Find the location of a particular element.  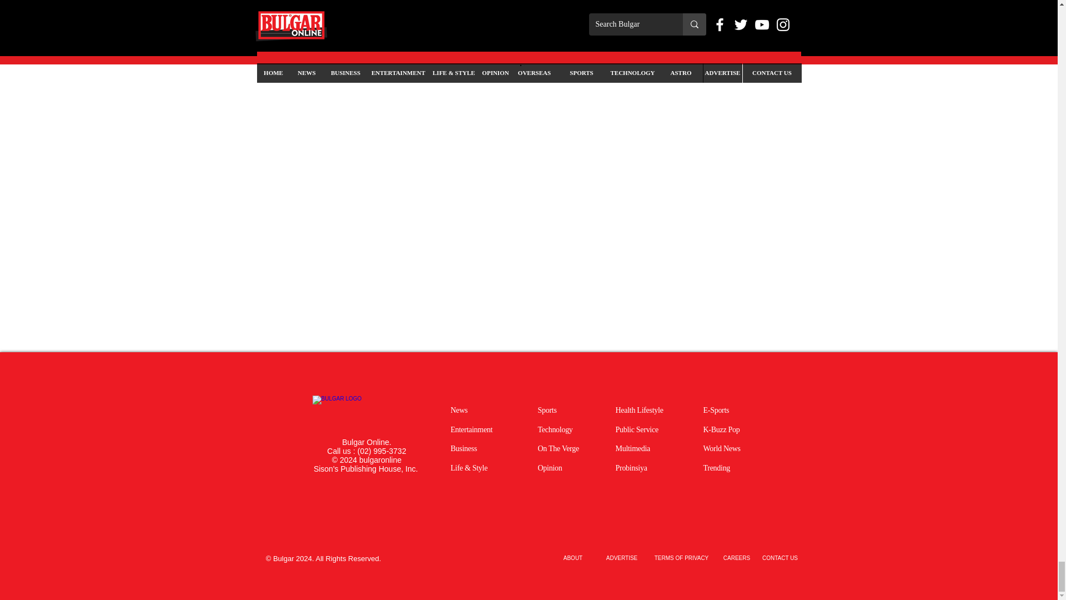

BULGAR is located at coordinates (362, 415).